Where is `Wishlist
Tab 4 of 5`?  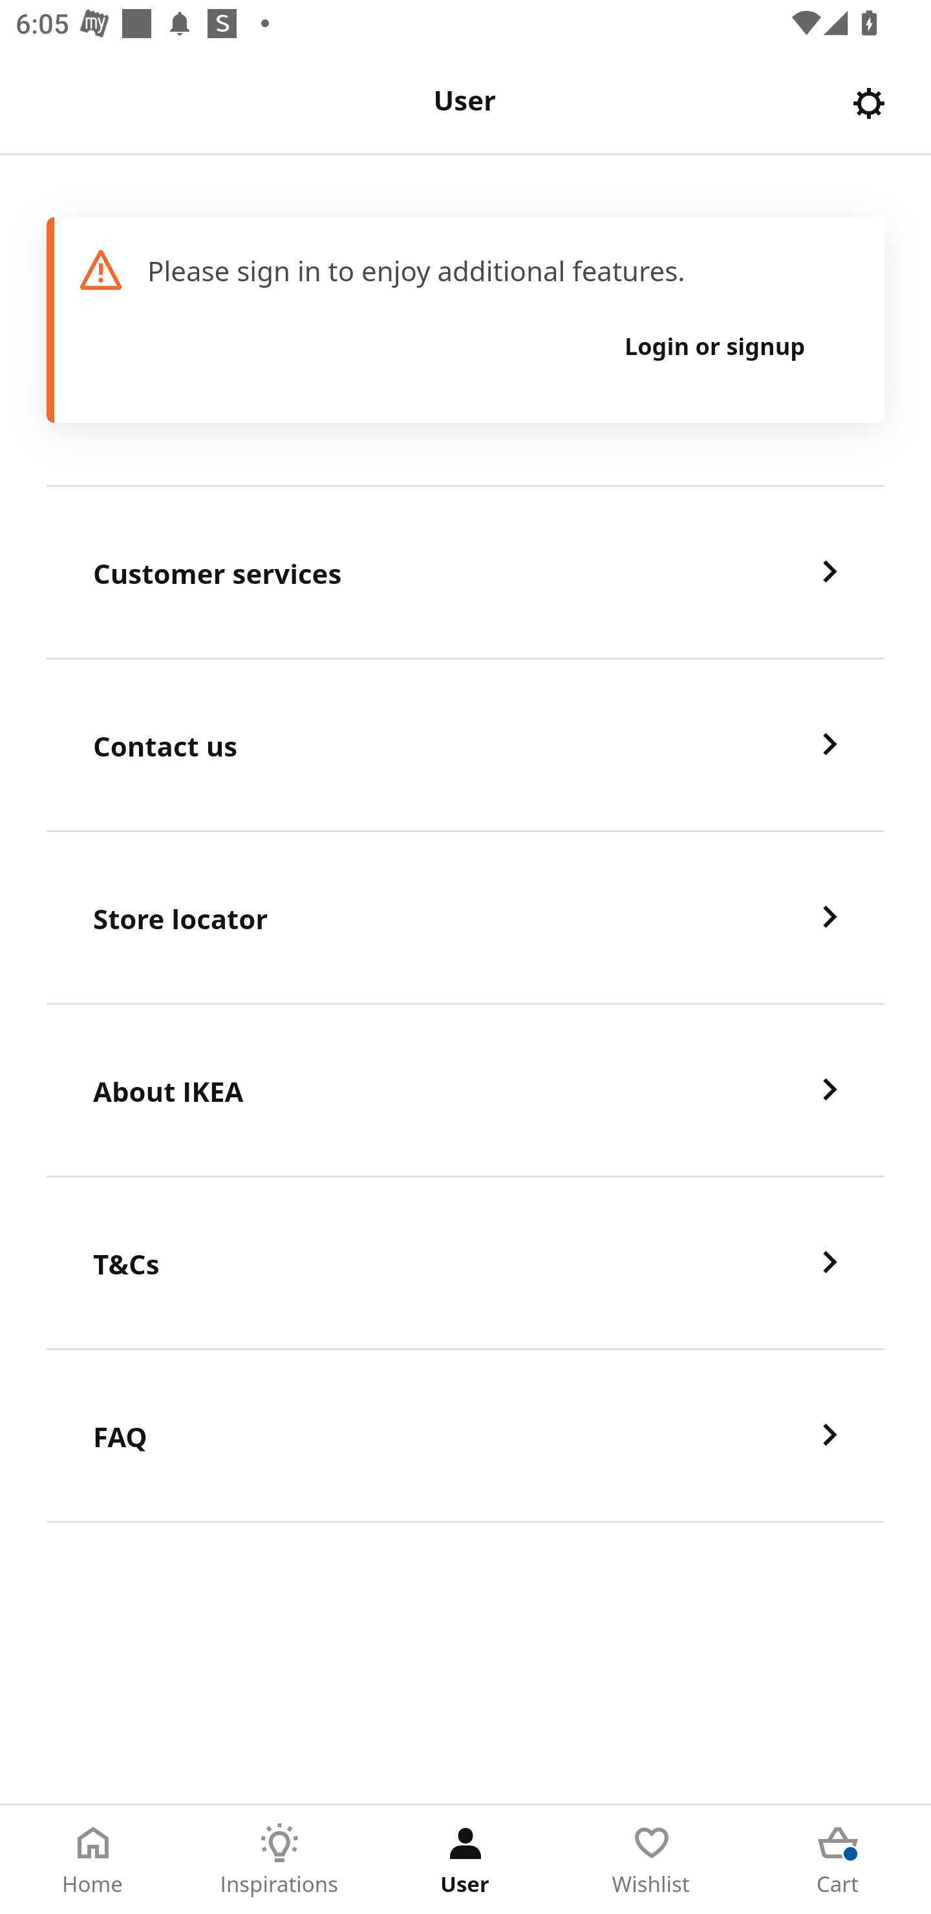 Wishlist
Tab 4 of 5 is located at coordinates (652, 1860).